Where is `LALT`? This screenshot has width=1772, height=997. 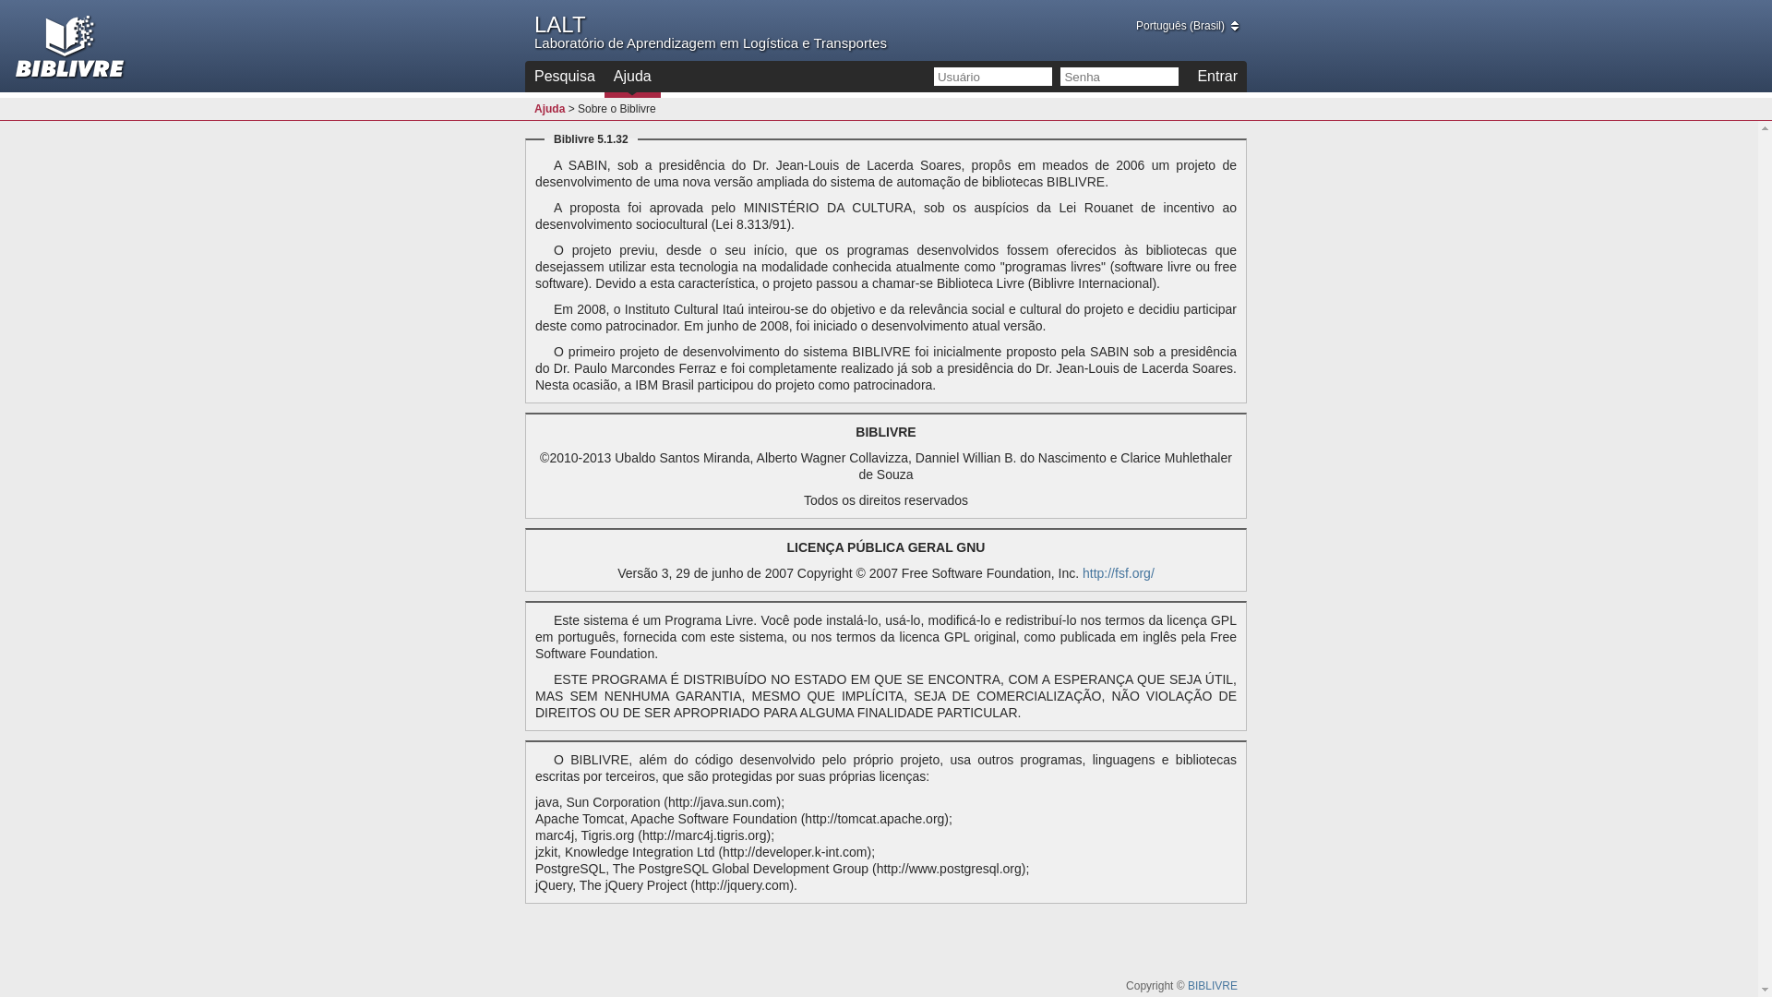 LALT is located at coordinates (560, 24).